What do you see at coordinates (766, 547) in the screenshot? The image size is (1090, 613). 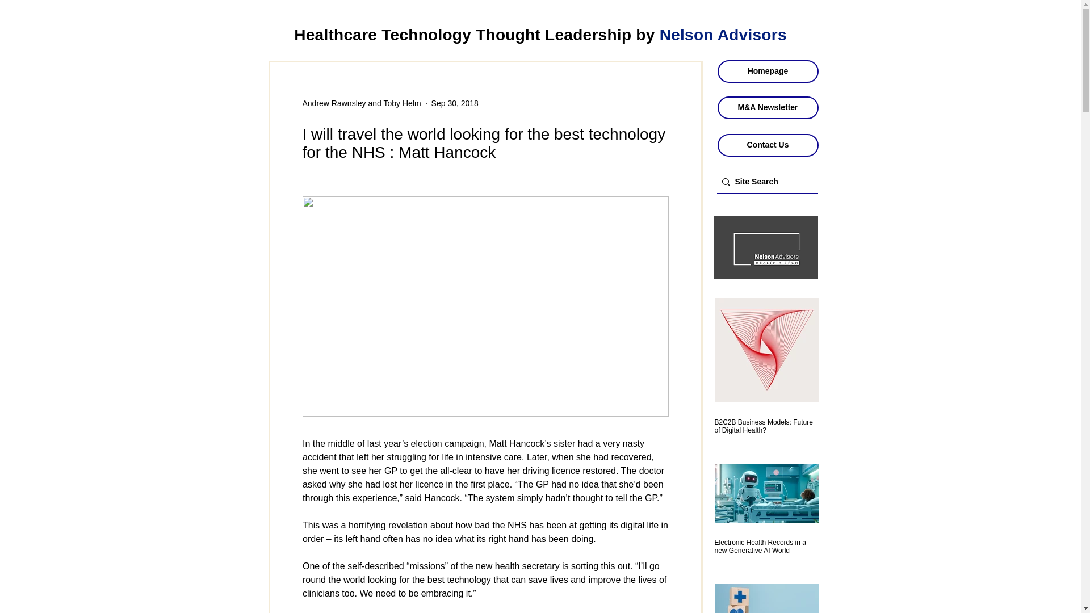 I see `Electronic Health Records in a new Generative AI World` at bounding box center [766, 547].